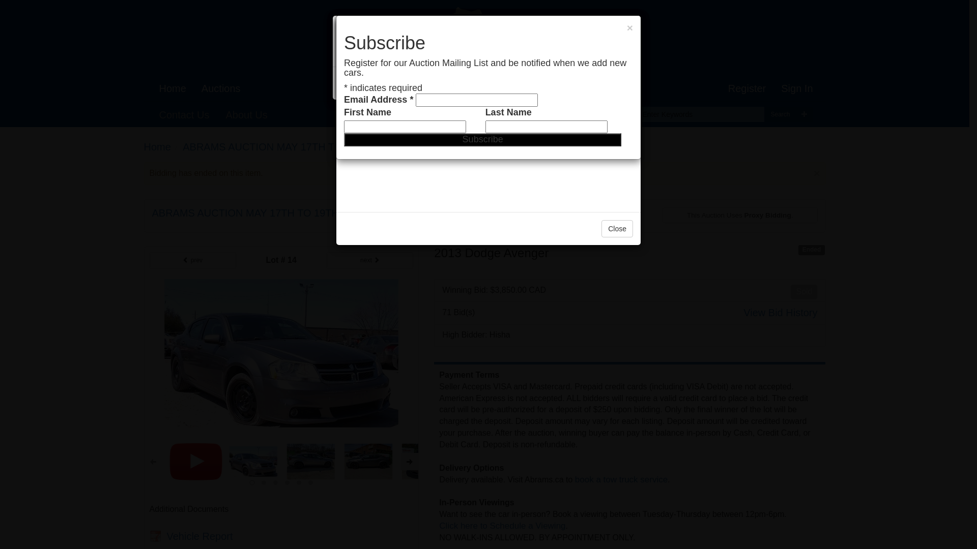 This screenshot has height=549, width=977. Describe the element at coordinates (614, 83) in the screenshot. I see `Close` at that location.